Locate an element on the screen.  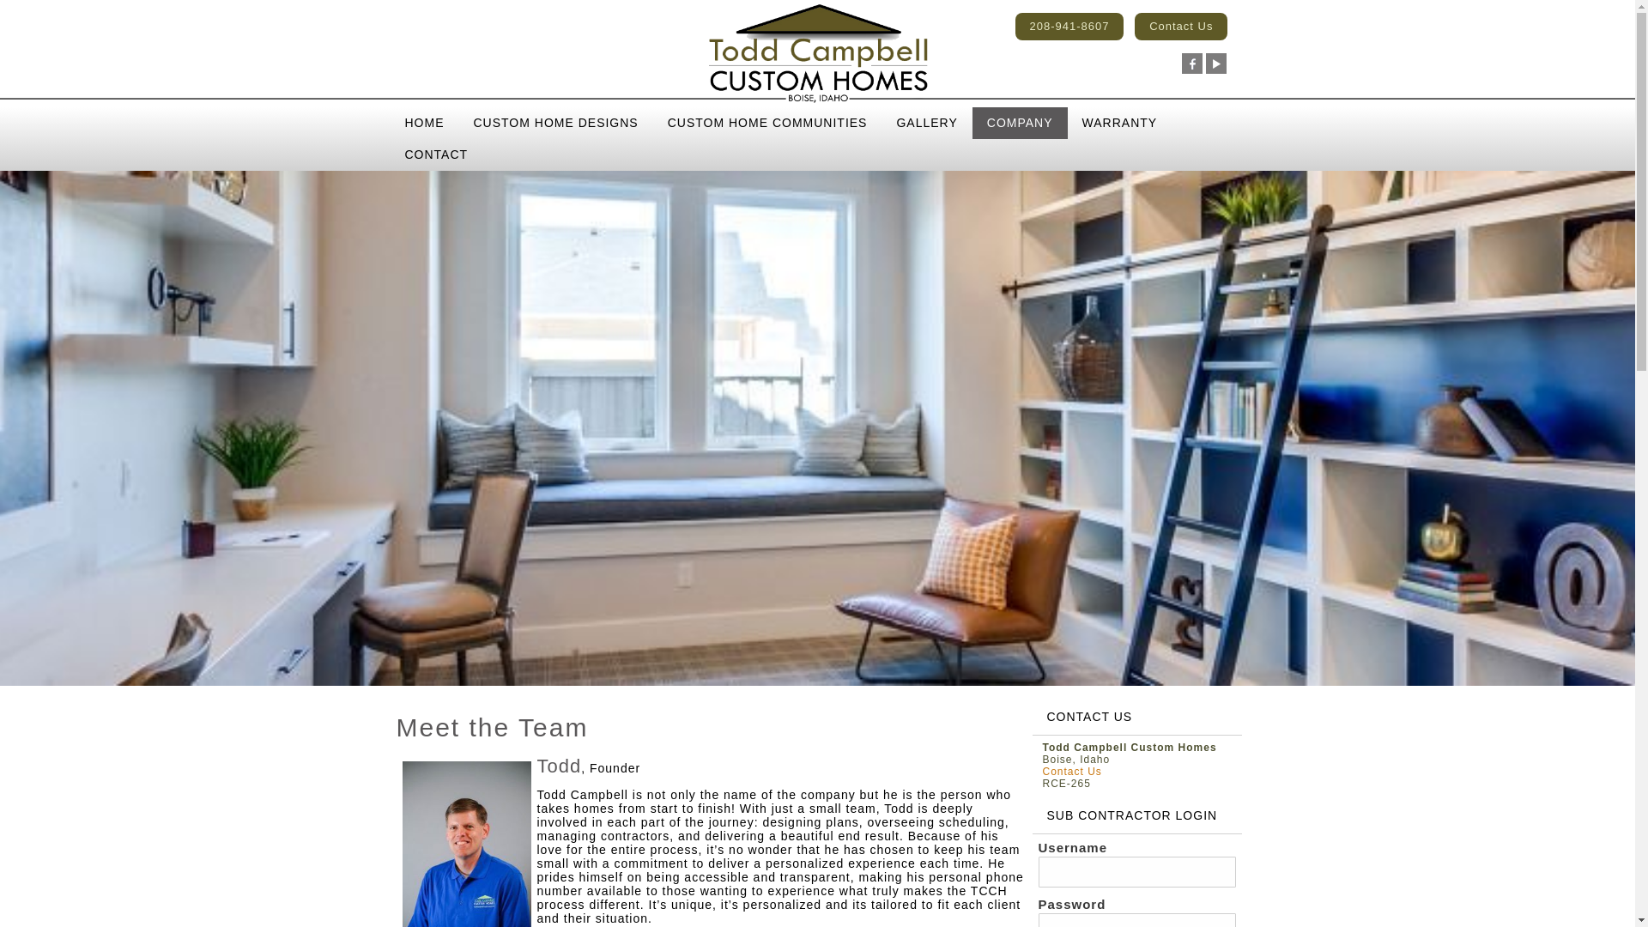
Gallery is located at coordinates (927, 124).